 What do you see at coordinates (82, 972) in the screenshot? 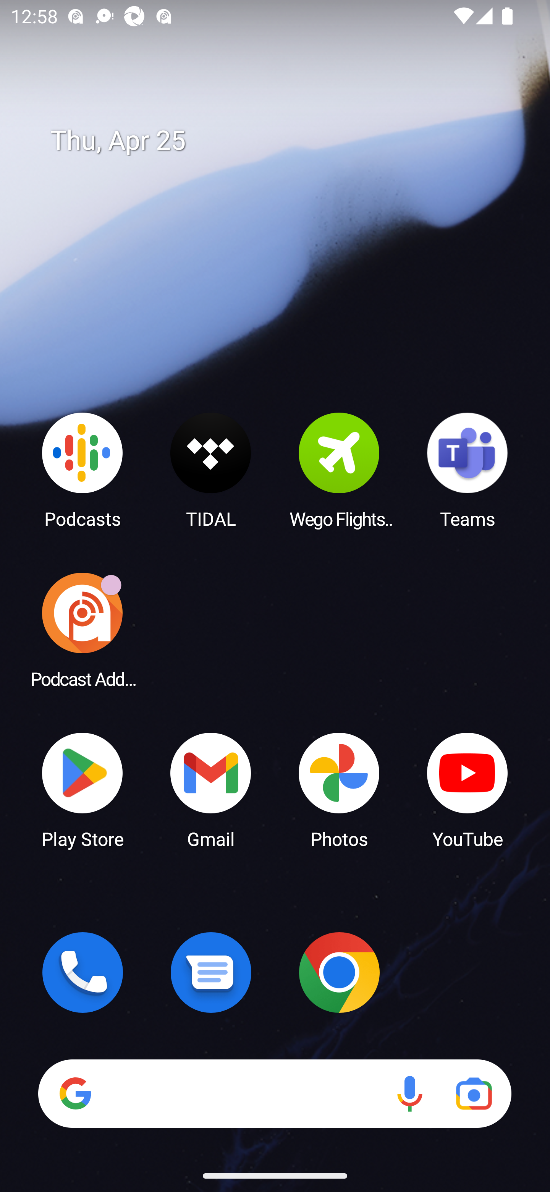
I see `Phone` at bounding box center [82, 972].